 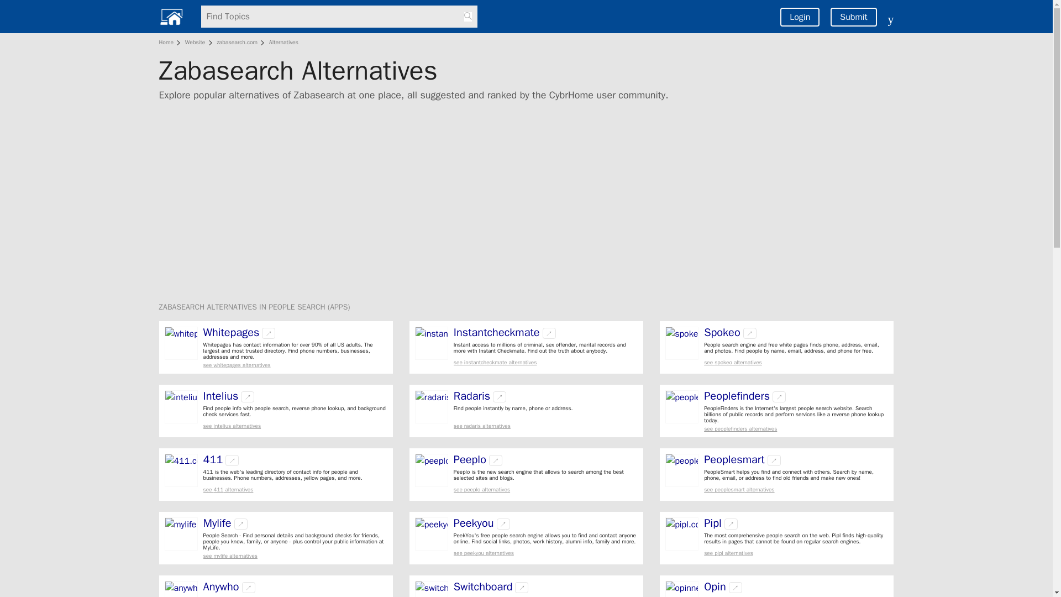 What do you see at coordinates (183, 306) in the screenshot?
I see `ZABASEARCH` at bounding box center [183, 306].